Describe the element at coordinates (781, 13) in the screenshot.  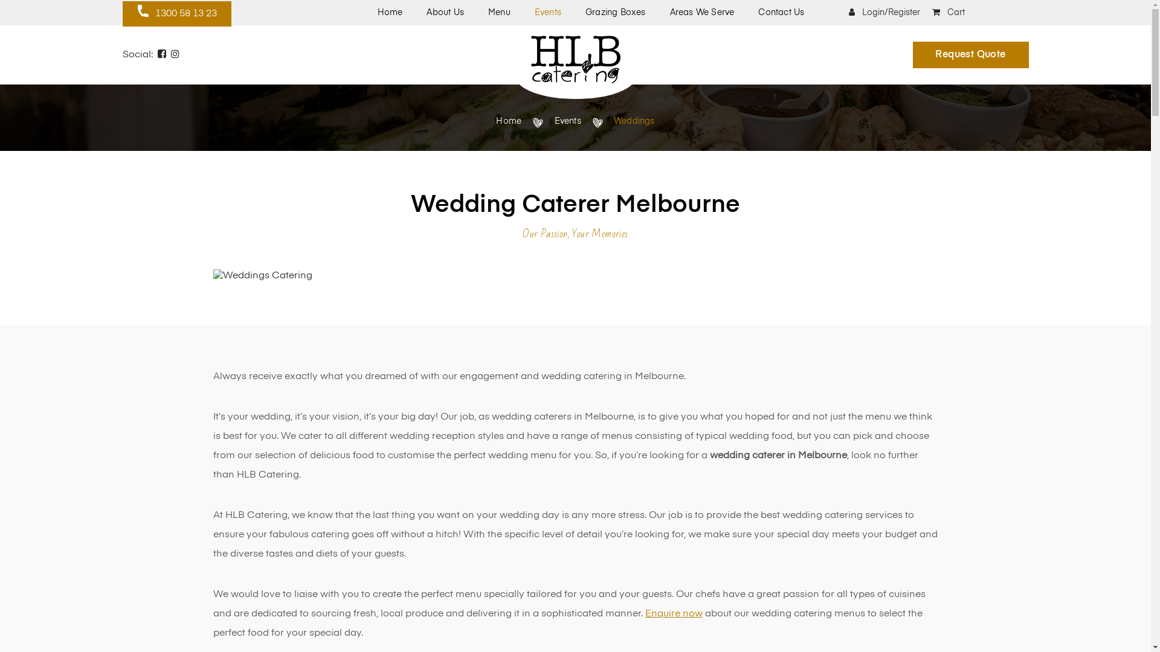
I see `Contact Us` at that location.